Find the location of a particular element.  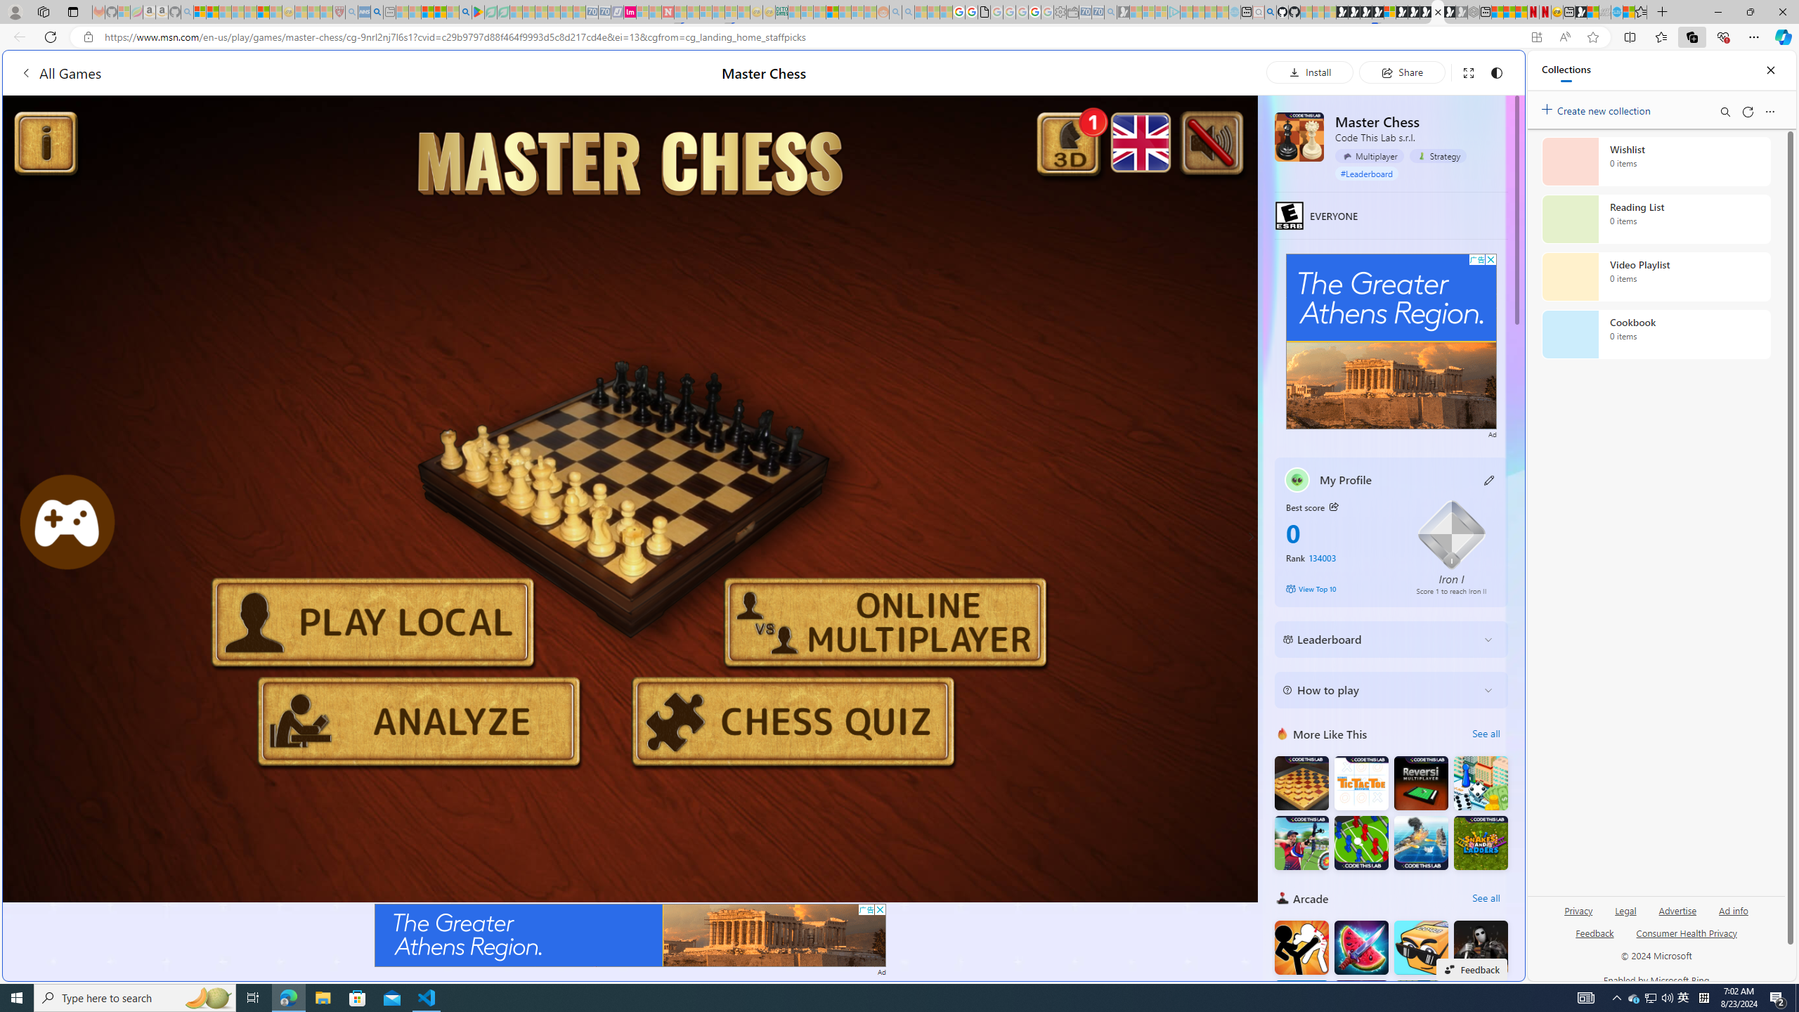

More options menu is located at coordinates (1769, 111).